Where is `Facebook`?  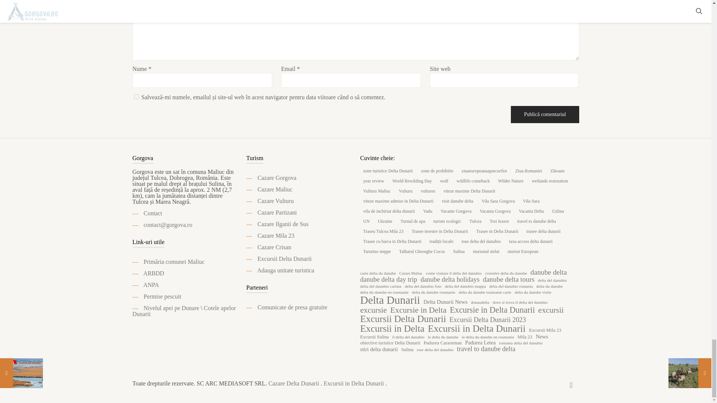 Facebook is located at coordinates (513, 383).